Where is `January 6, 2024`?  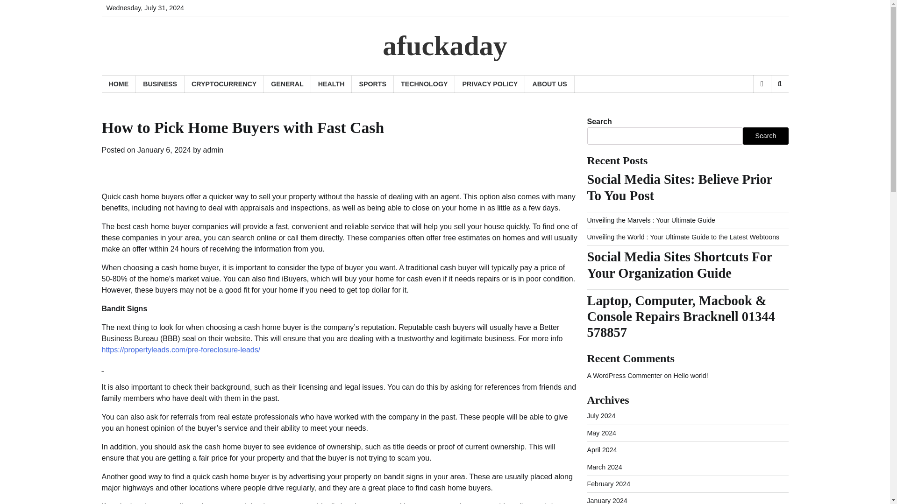
January 6, 2024 is located at coordinates (164, 150).